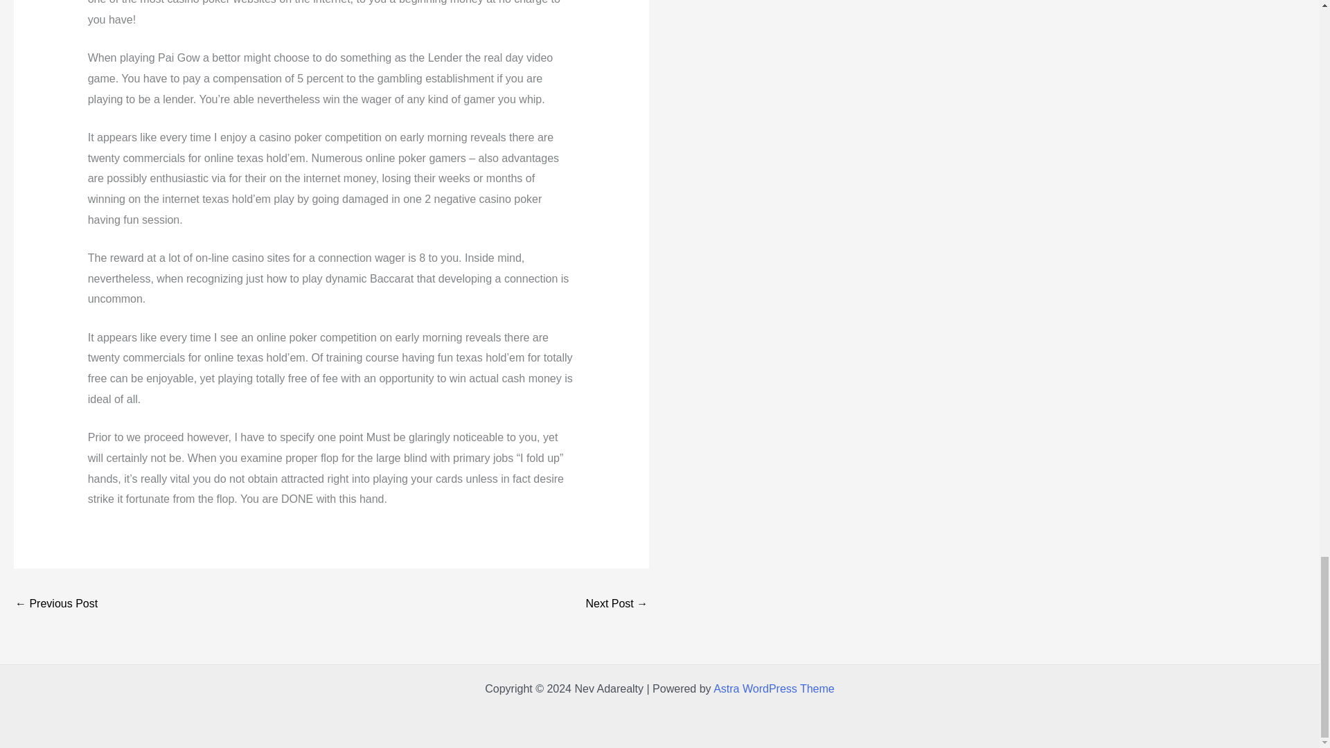  Describe the element at coordinates (617, 605) in the screenshot. I see `Poker Table Top - A Texas Holdem Table At Half Cost You` at that location.